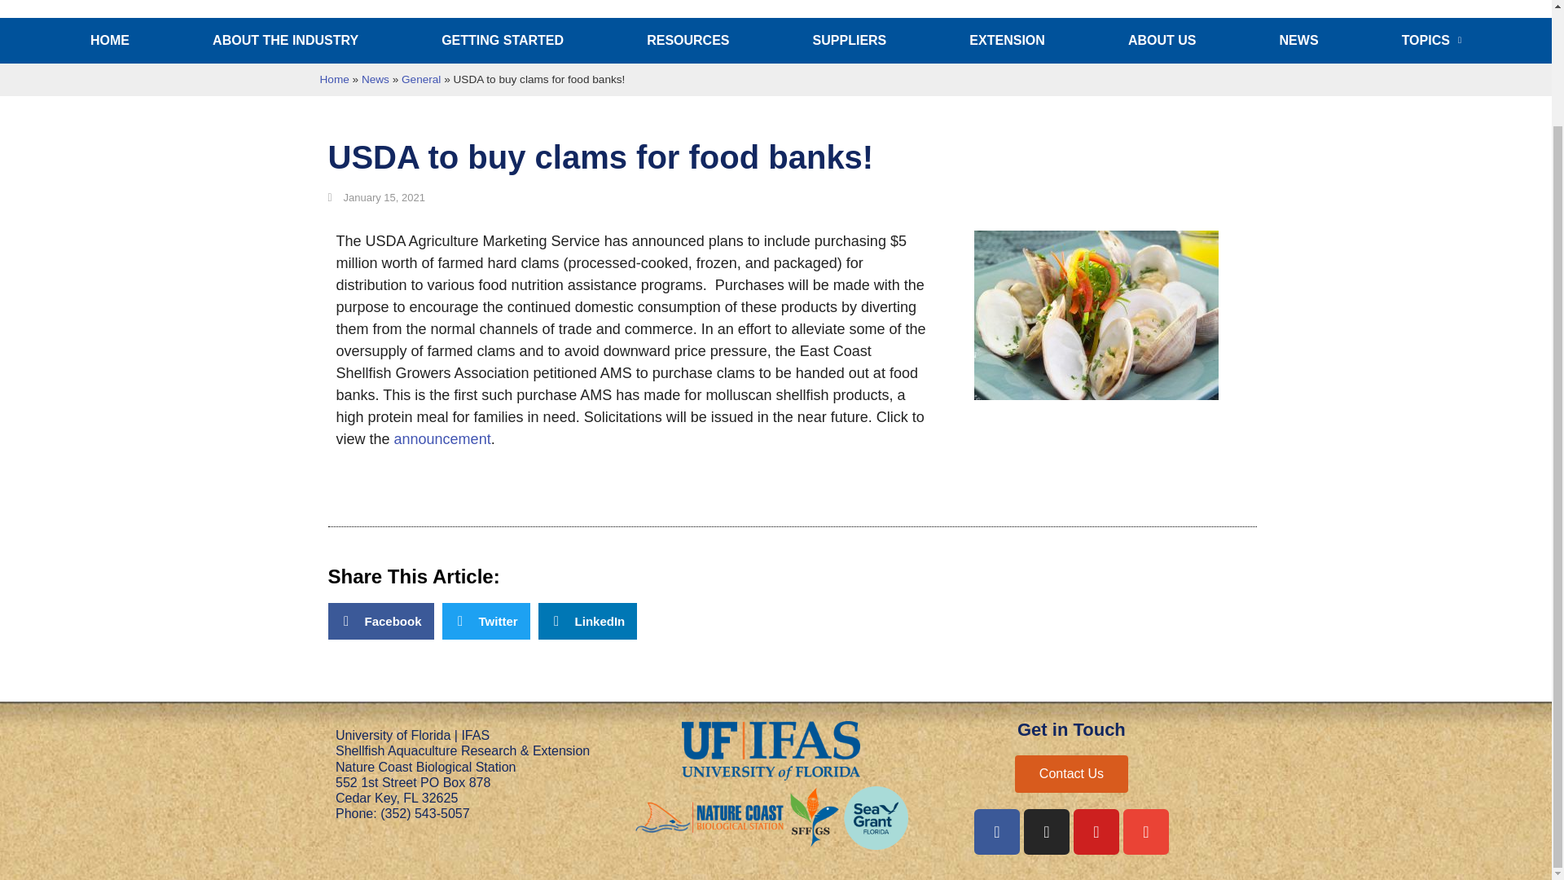 The image size is (1564, 880). What do you see at coordinates (688, 40) in the screenshot?
I see `RESOURCES` at bounding box center [688, 40].